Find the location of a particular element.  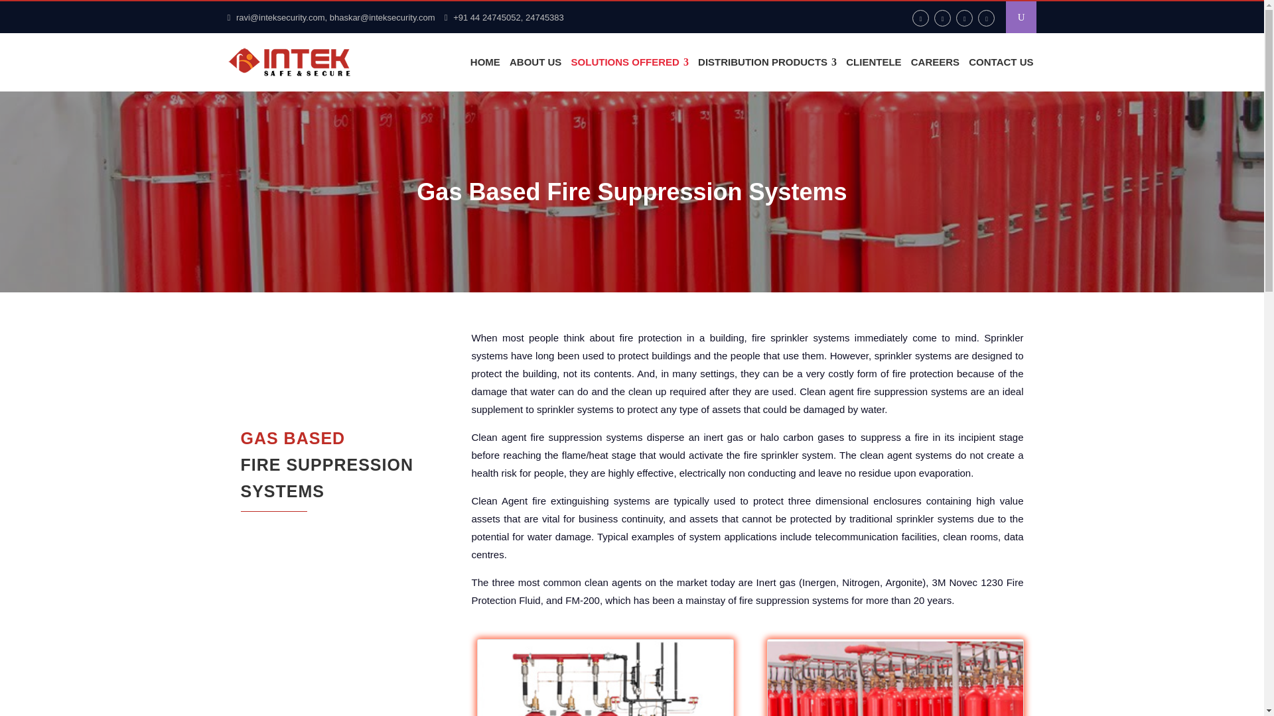

ABOUT US is located at coordinates (535, 62).